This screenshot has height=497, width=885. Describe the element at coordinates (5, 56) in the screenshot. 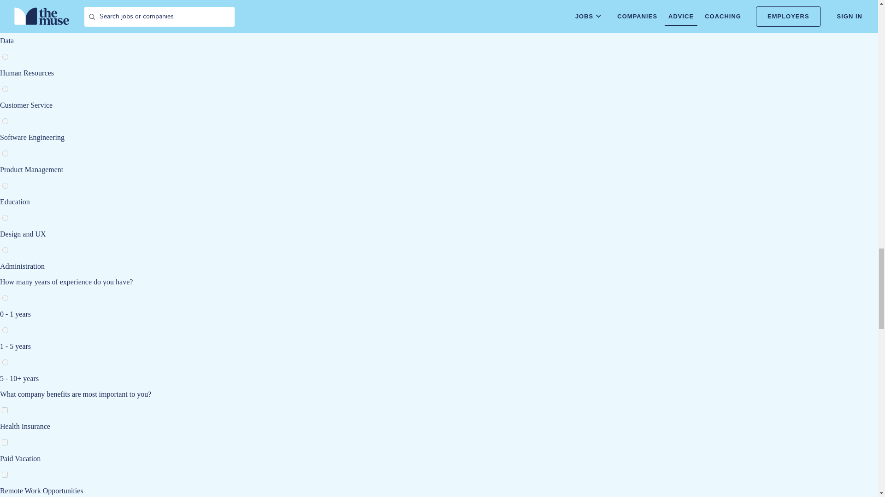

I see `human resources` at that location.